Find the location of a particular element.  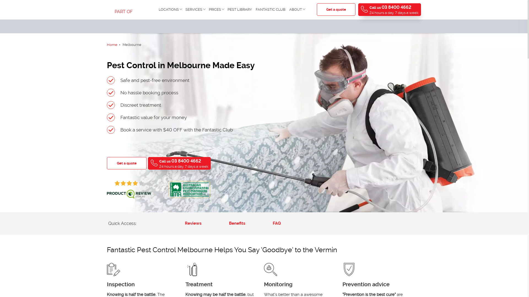

LOCATIONS is located at coordinates (170, 10).